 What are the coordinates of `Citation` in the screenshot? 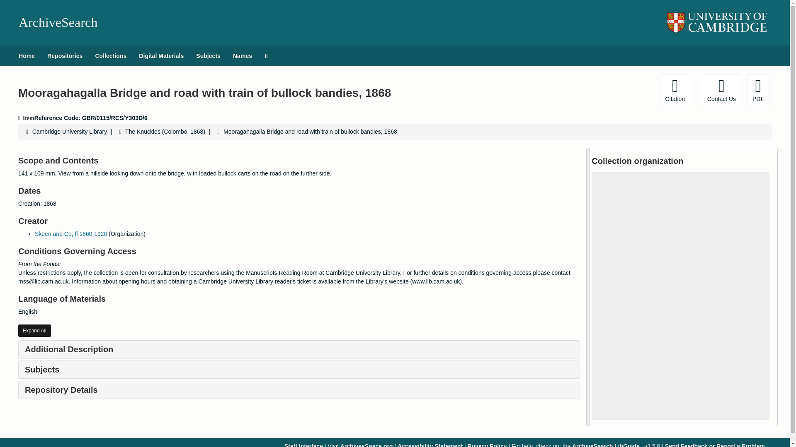 It's located at (675, 90).